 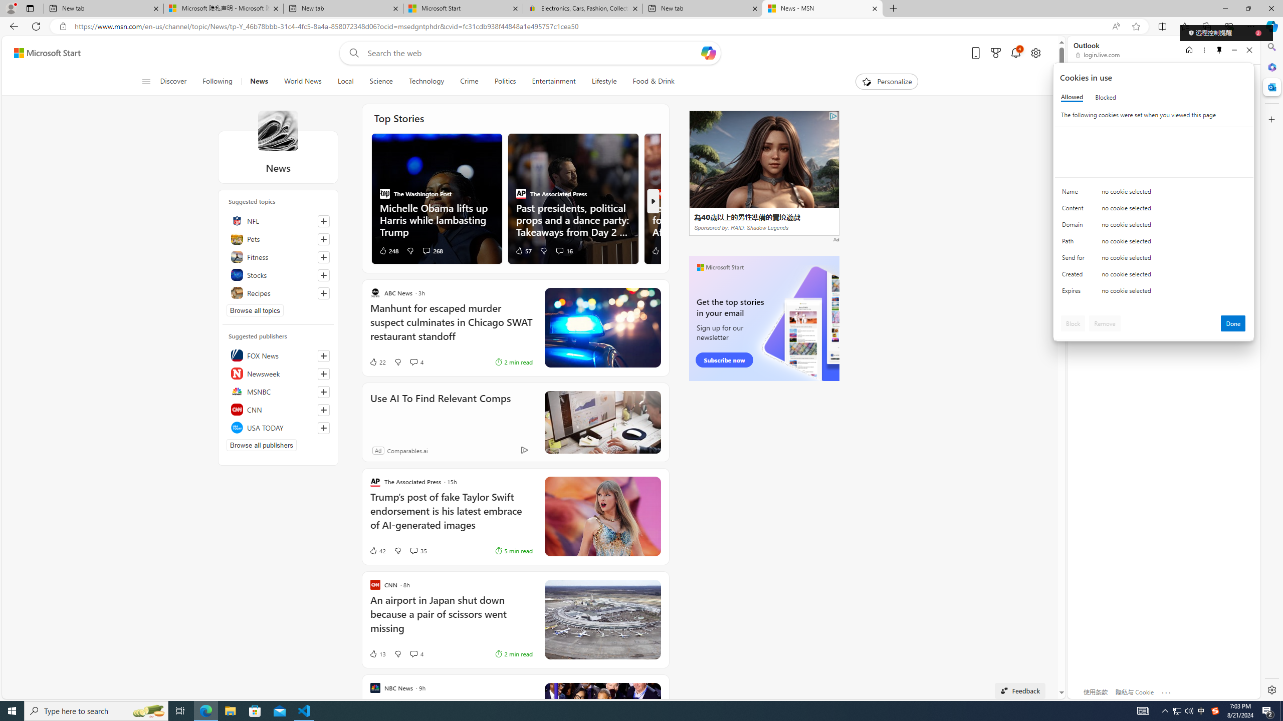 I want to click on Class: c0153 c0157 c0154, so click(x=1154, y=194).